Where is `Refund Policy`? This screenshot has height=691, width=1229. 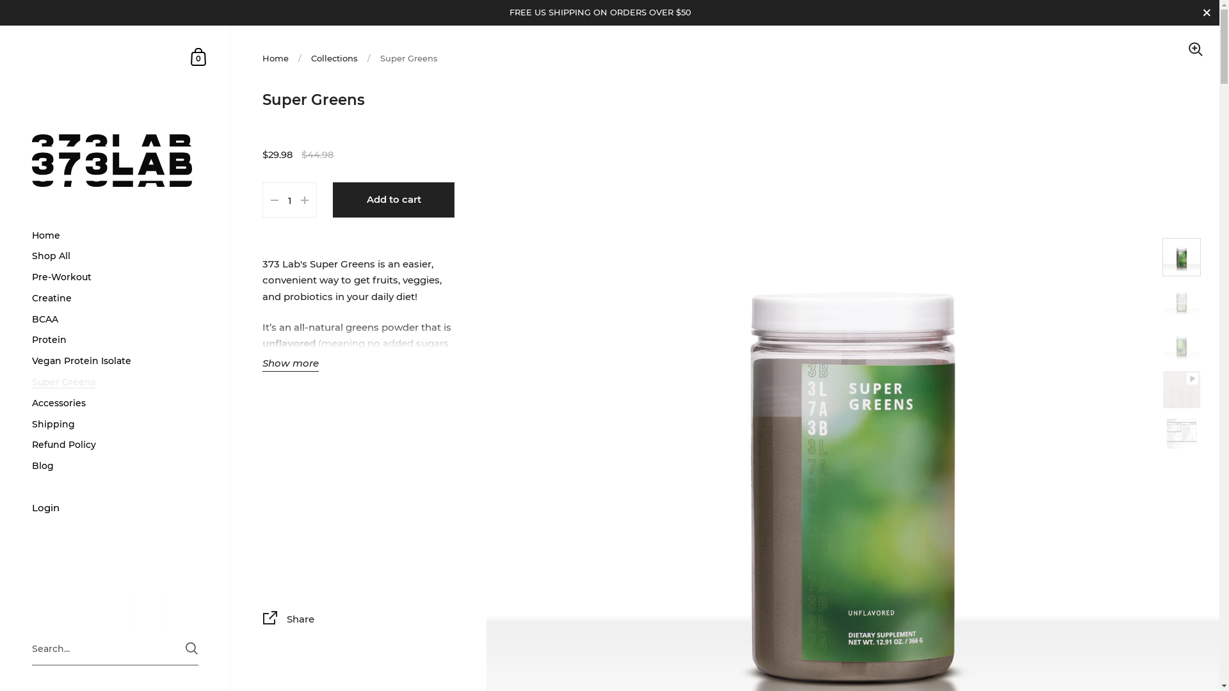
Refund Policy is located at coordinates (115, 445).